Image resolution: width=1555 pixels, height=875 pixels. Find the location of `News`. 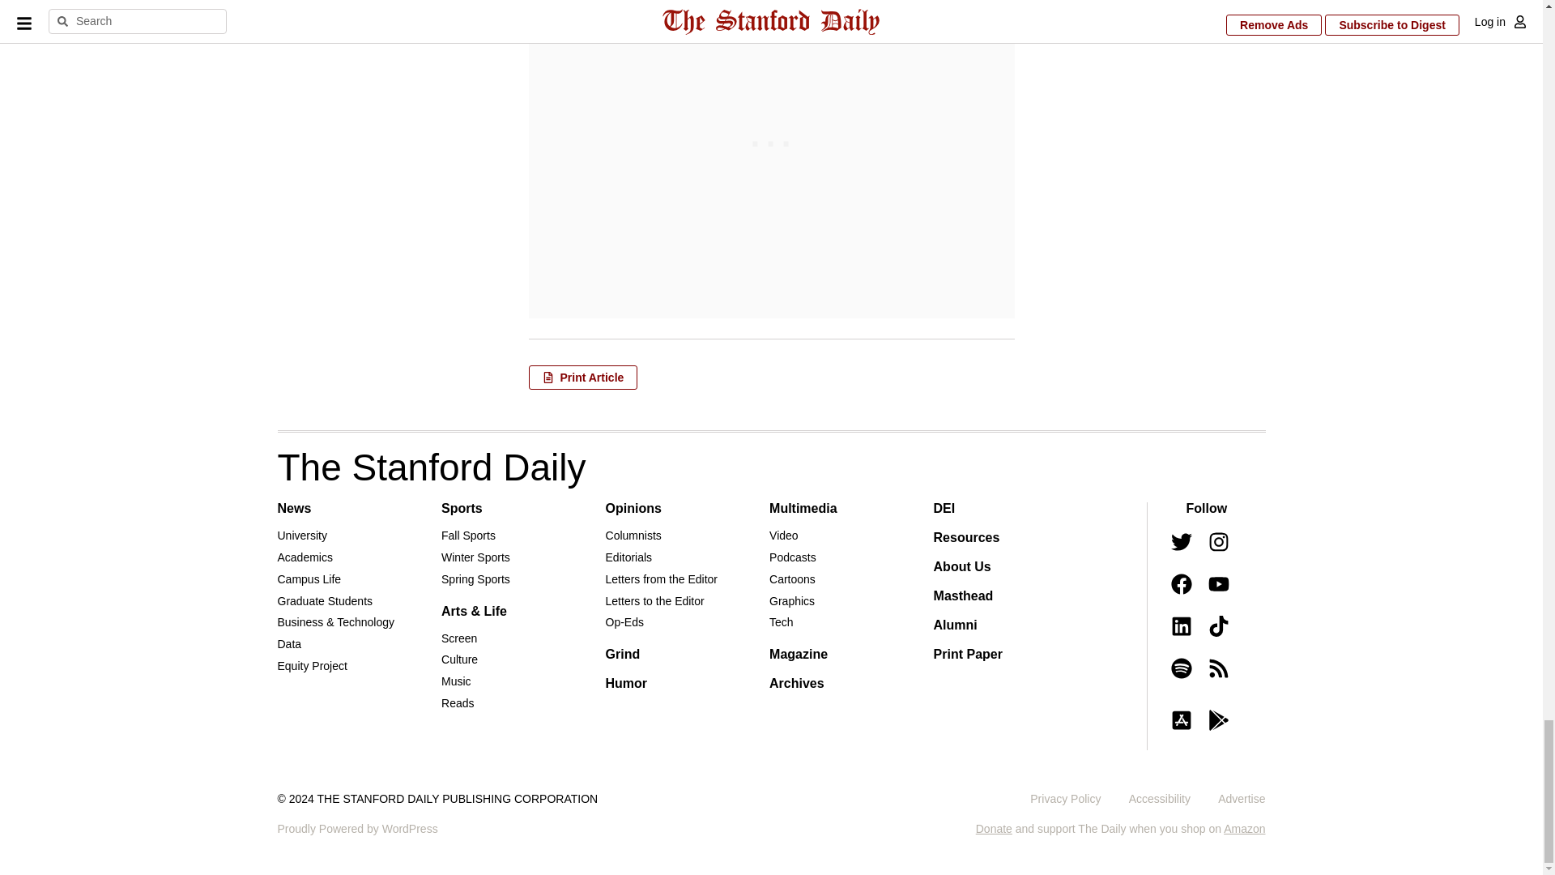

News is located at coordinates (293, 508).